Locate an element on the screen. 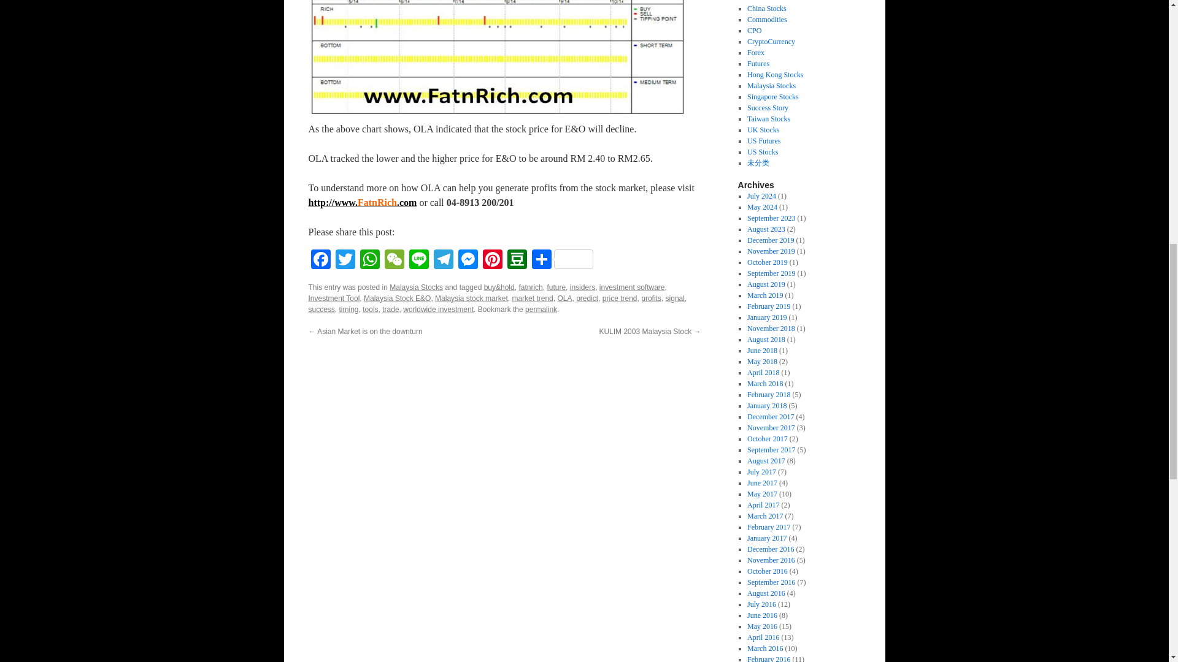  Malaysia stock market is located at coordinates (471, 298).